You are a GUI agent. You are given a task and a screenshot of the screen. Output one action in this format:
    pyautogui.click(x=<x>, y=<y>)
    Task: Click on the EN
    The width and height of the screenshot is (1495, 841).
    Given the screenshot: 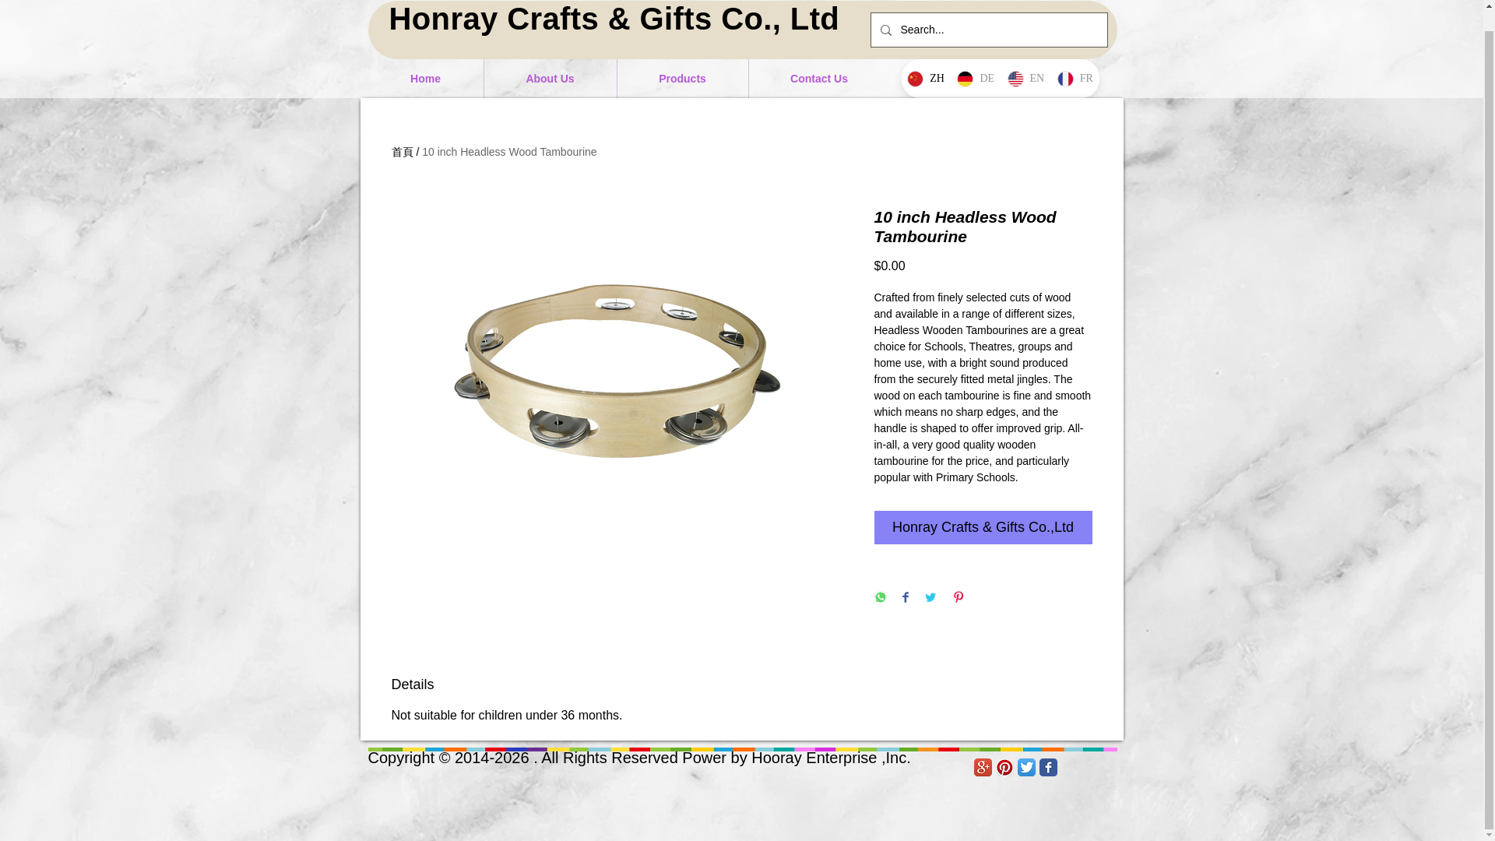 What is the action you would take?
    pyautogui.click(x=1025, y=78)
    